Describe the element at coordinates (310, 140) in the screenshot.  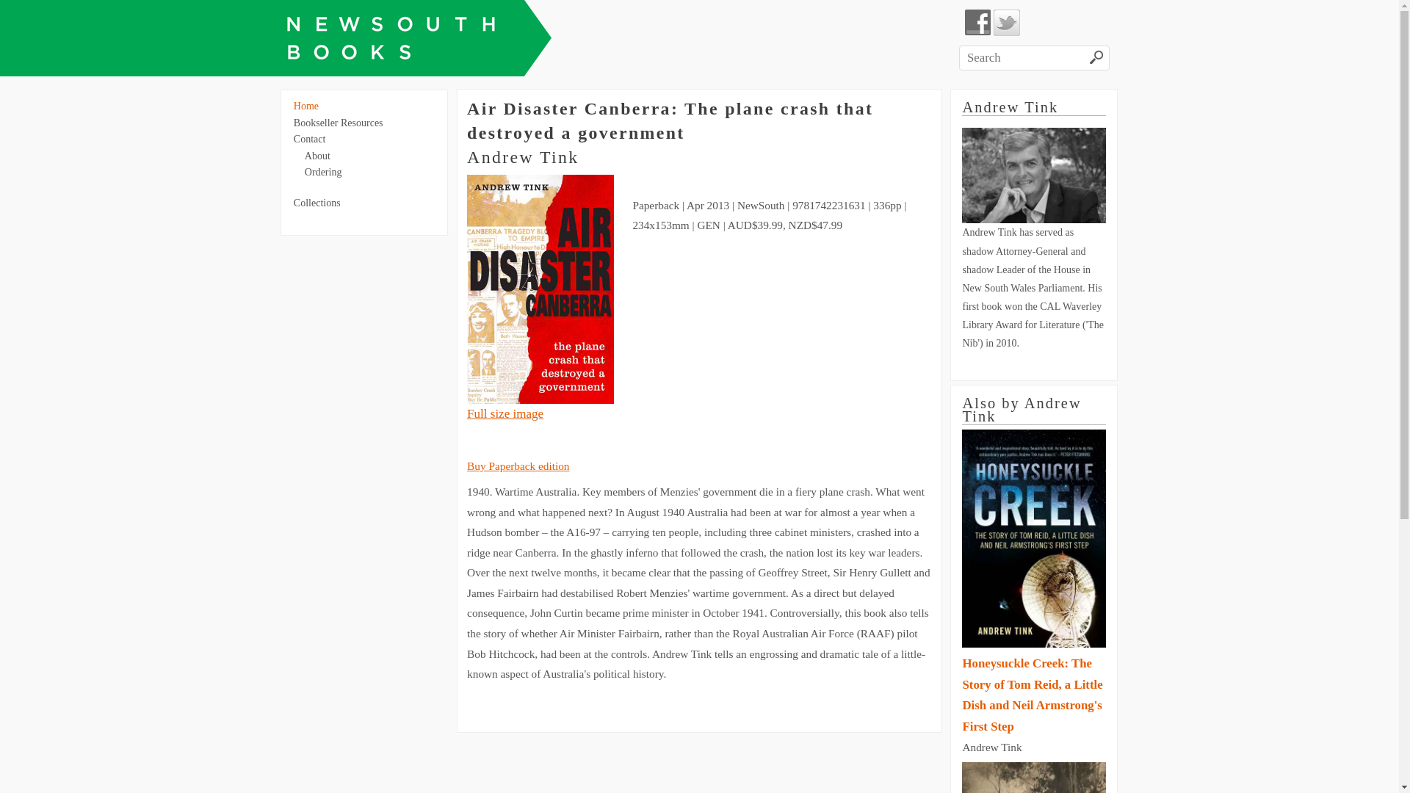
I see `Contact` at that location.